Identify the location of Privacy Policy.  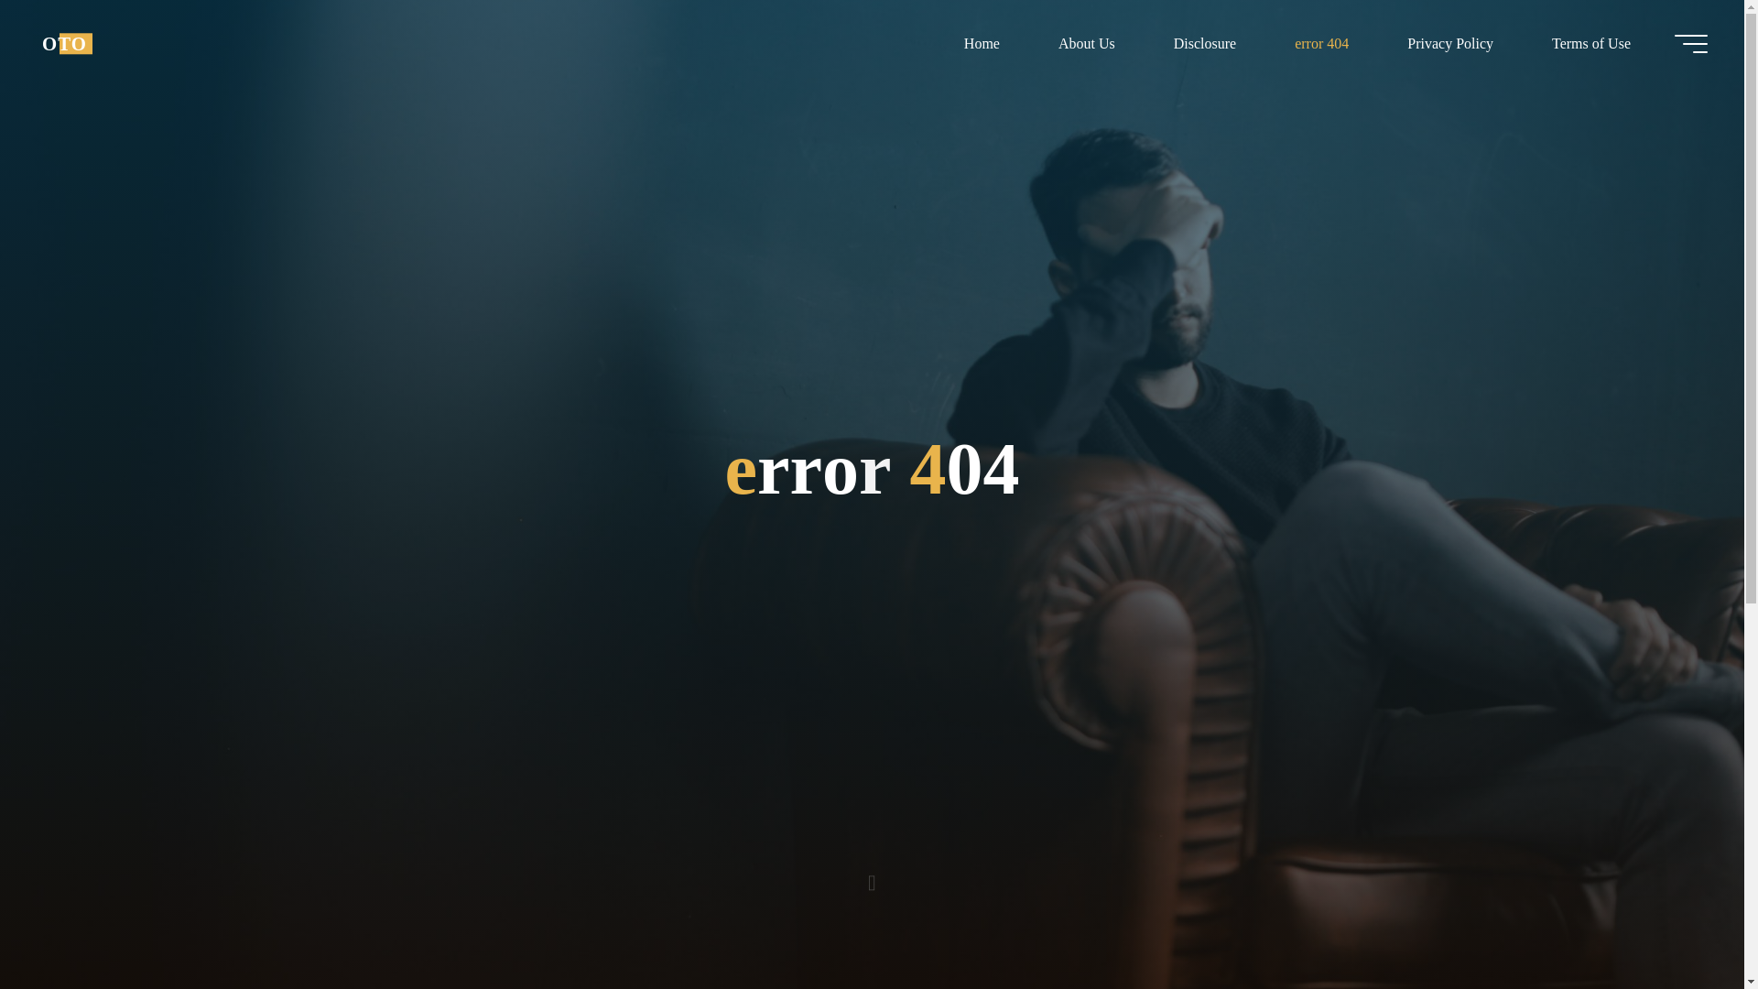
(1450, 43).